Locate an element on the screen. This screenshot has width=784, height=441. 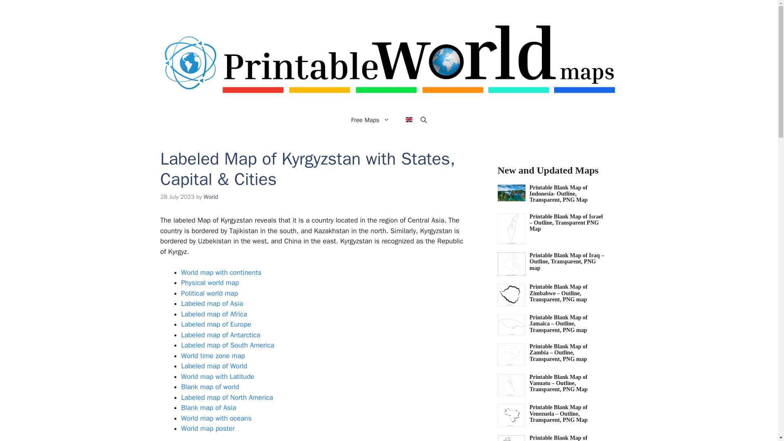
Labeled map of North America is located at coordinates (227, 397).